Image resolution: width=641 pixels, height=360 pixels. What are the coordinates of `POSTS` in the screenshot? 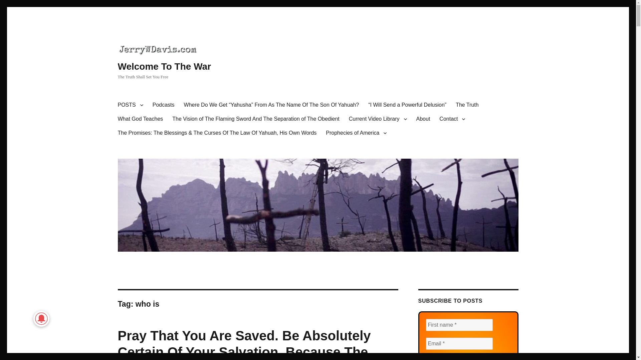 It's located at (130, 105).